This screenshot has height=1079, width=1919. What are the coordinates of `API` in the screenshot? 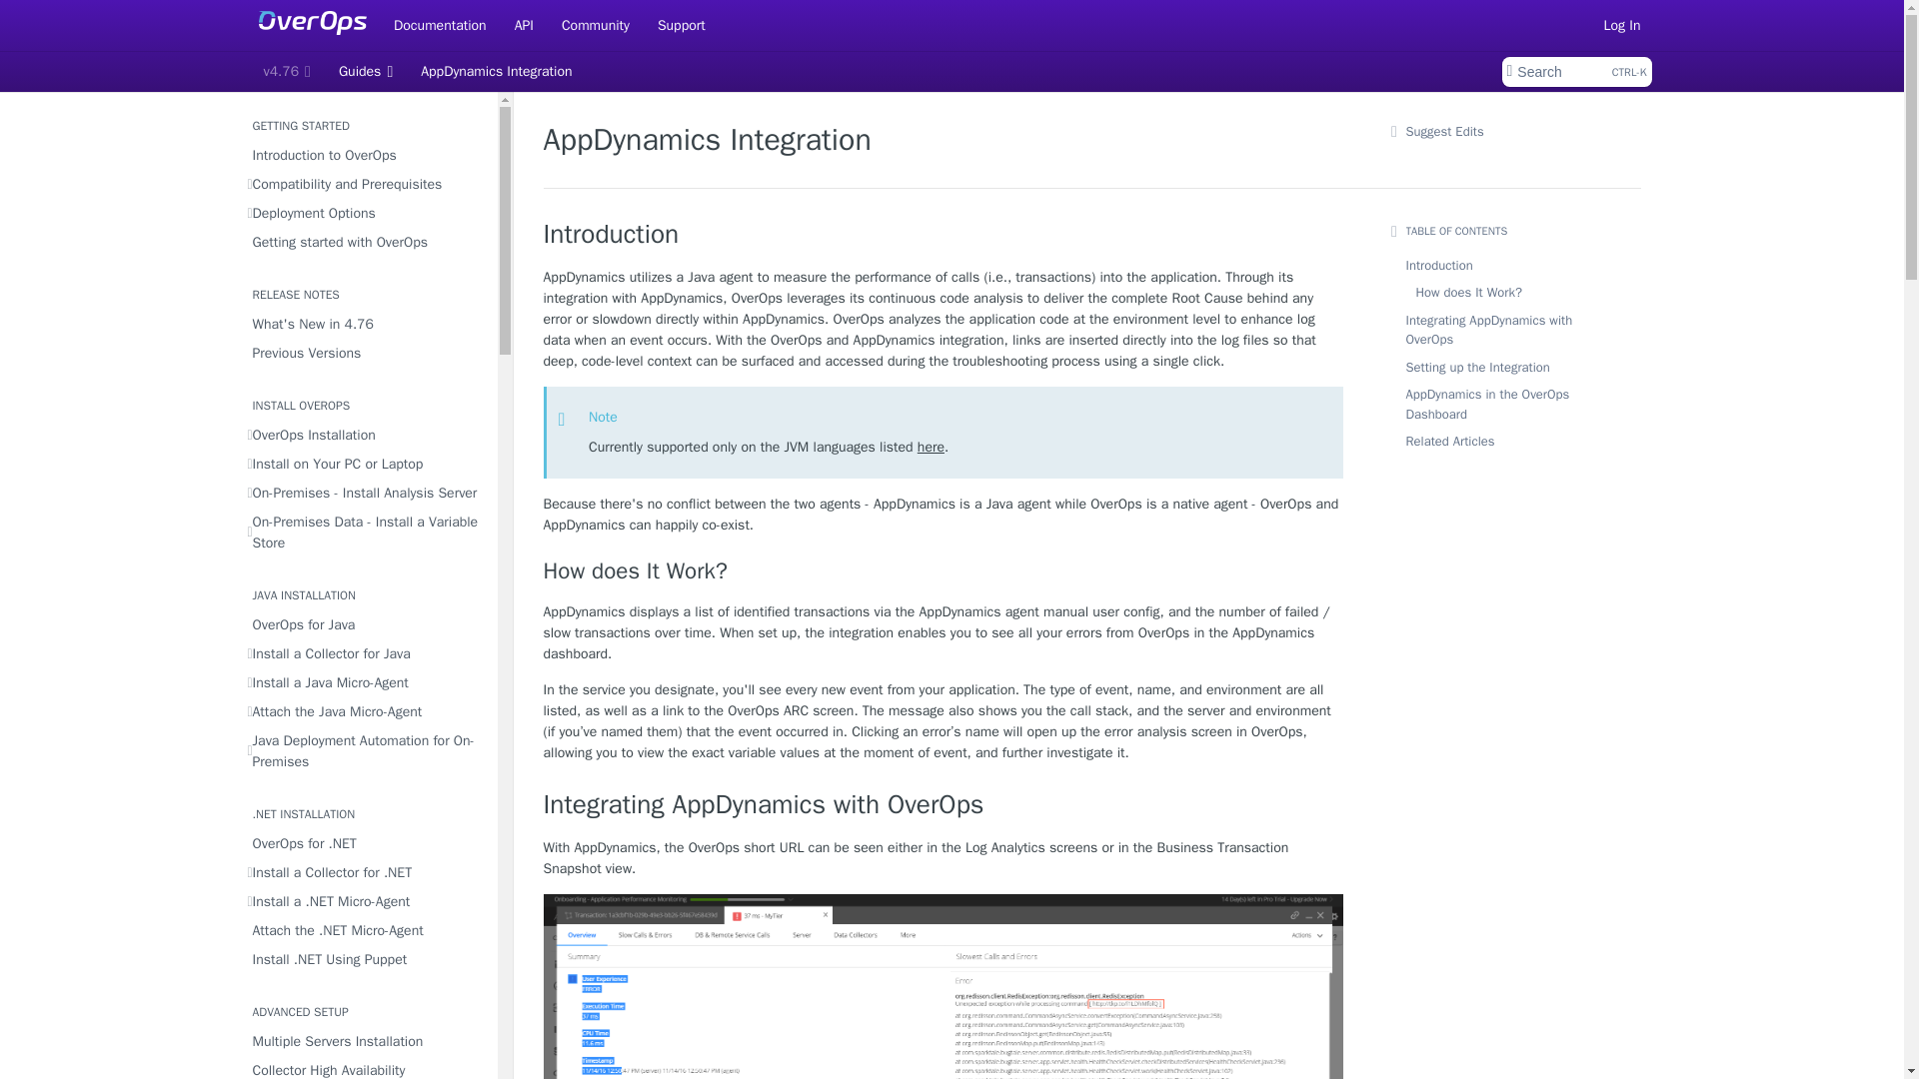 It's located at (366, 154).